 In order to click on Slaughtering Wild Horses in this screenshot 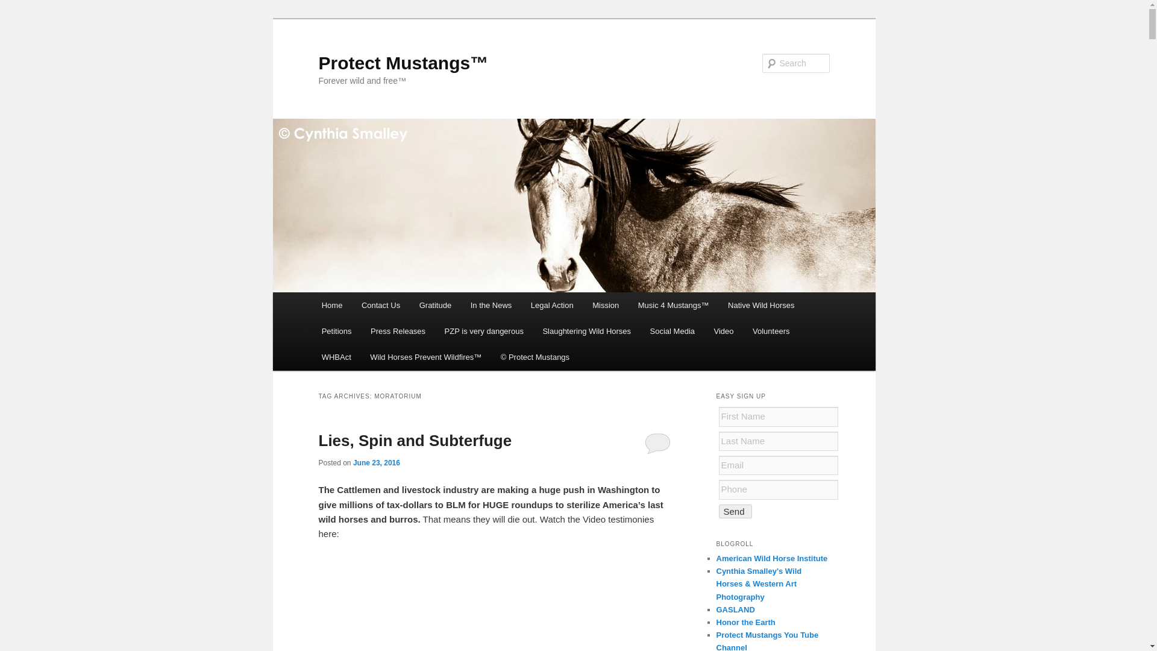, I will do `click(587, 332)`.